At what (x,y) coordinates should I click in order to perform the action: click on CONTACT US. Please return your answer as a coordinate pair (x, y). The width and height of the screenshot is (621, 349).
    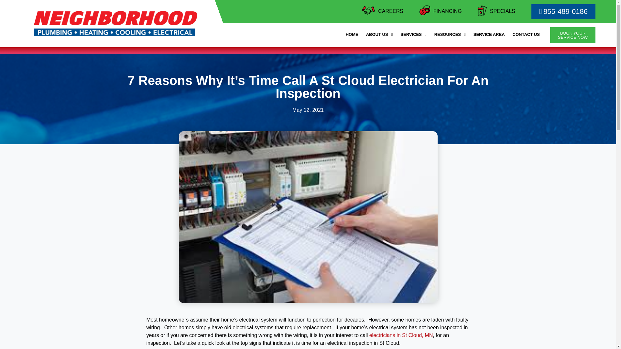
    Looking at the image, I should click on (573, 35).